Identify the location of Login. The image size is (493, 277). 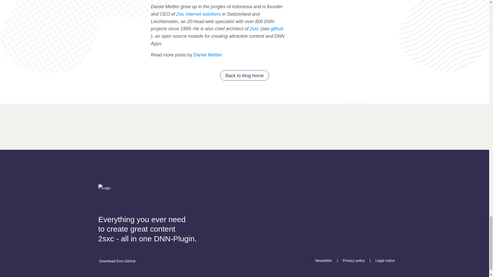
(303, 261).